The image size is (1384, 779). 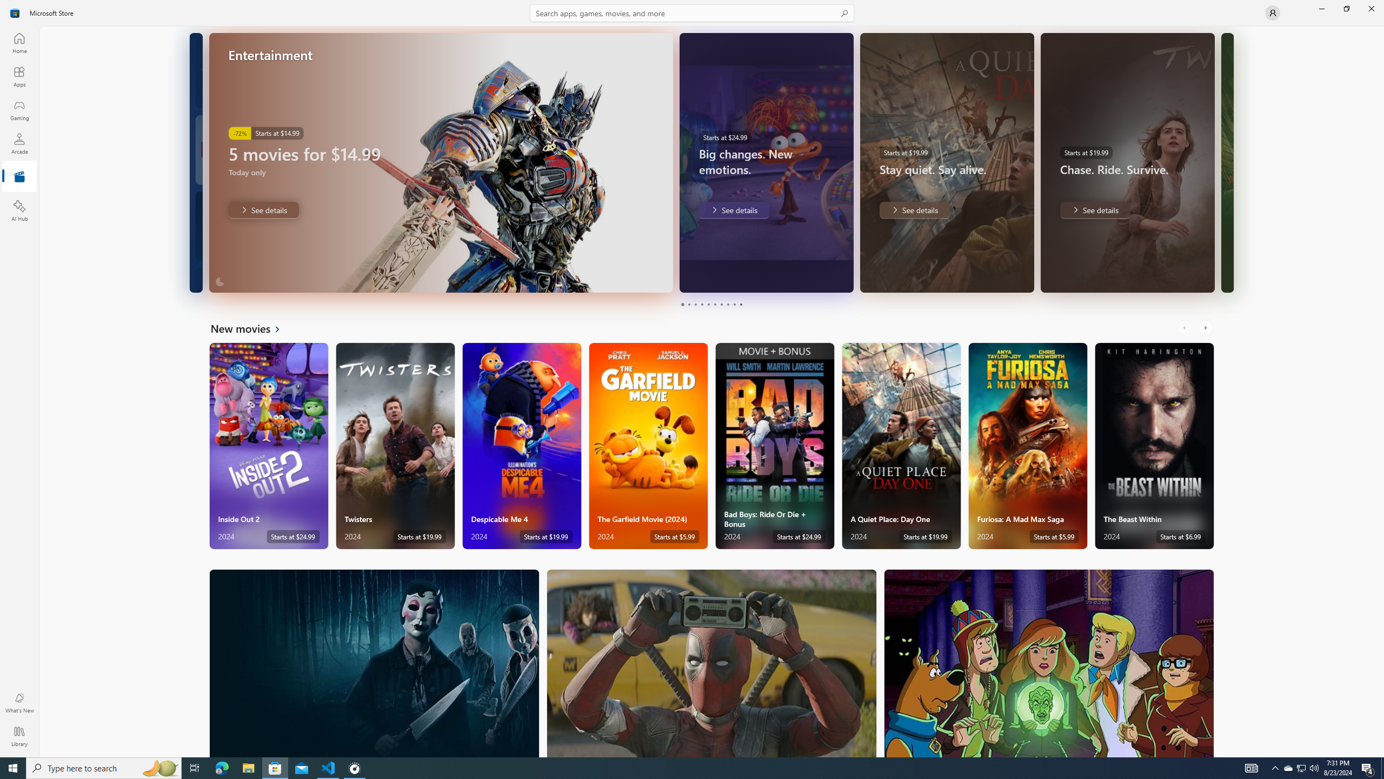 What do you see at coordinates (715, 304) in the screenshot?
I see `Page 6` at bounding box center [715, 304].